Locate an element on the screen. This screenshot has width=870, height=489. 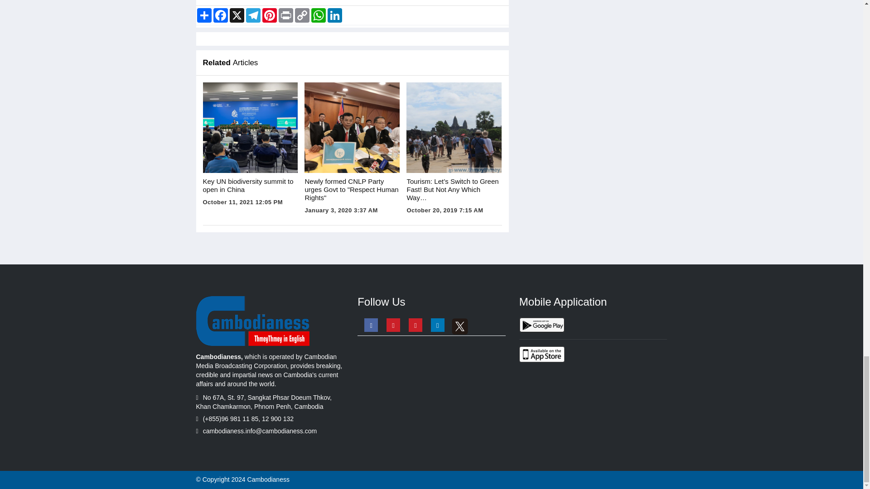
Newly formed CNLP Party urges Govt to "Respect Human Rights" is located at coordinates (352, 128).